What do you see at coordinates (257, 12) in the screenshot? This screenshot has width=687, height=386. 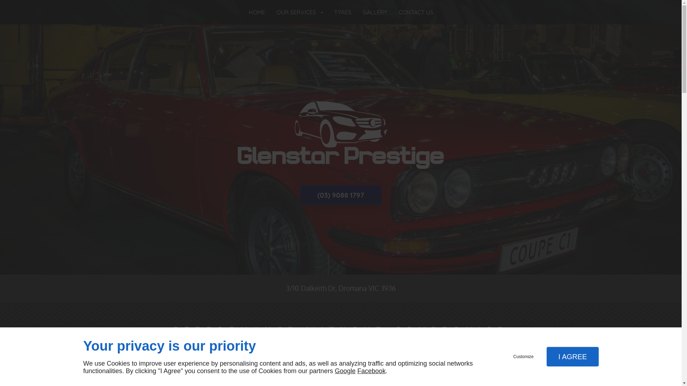 I see `HOME` at bounding box center [257, 12].